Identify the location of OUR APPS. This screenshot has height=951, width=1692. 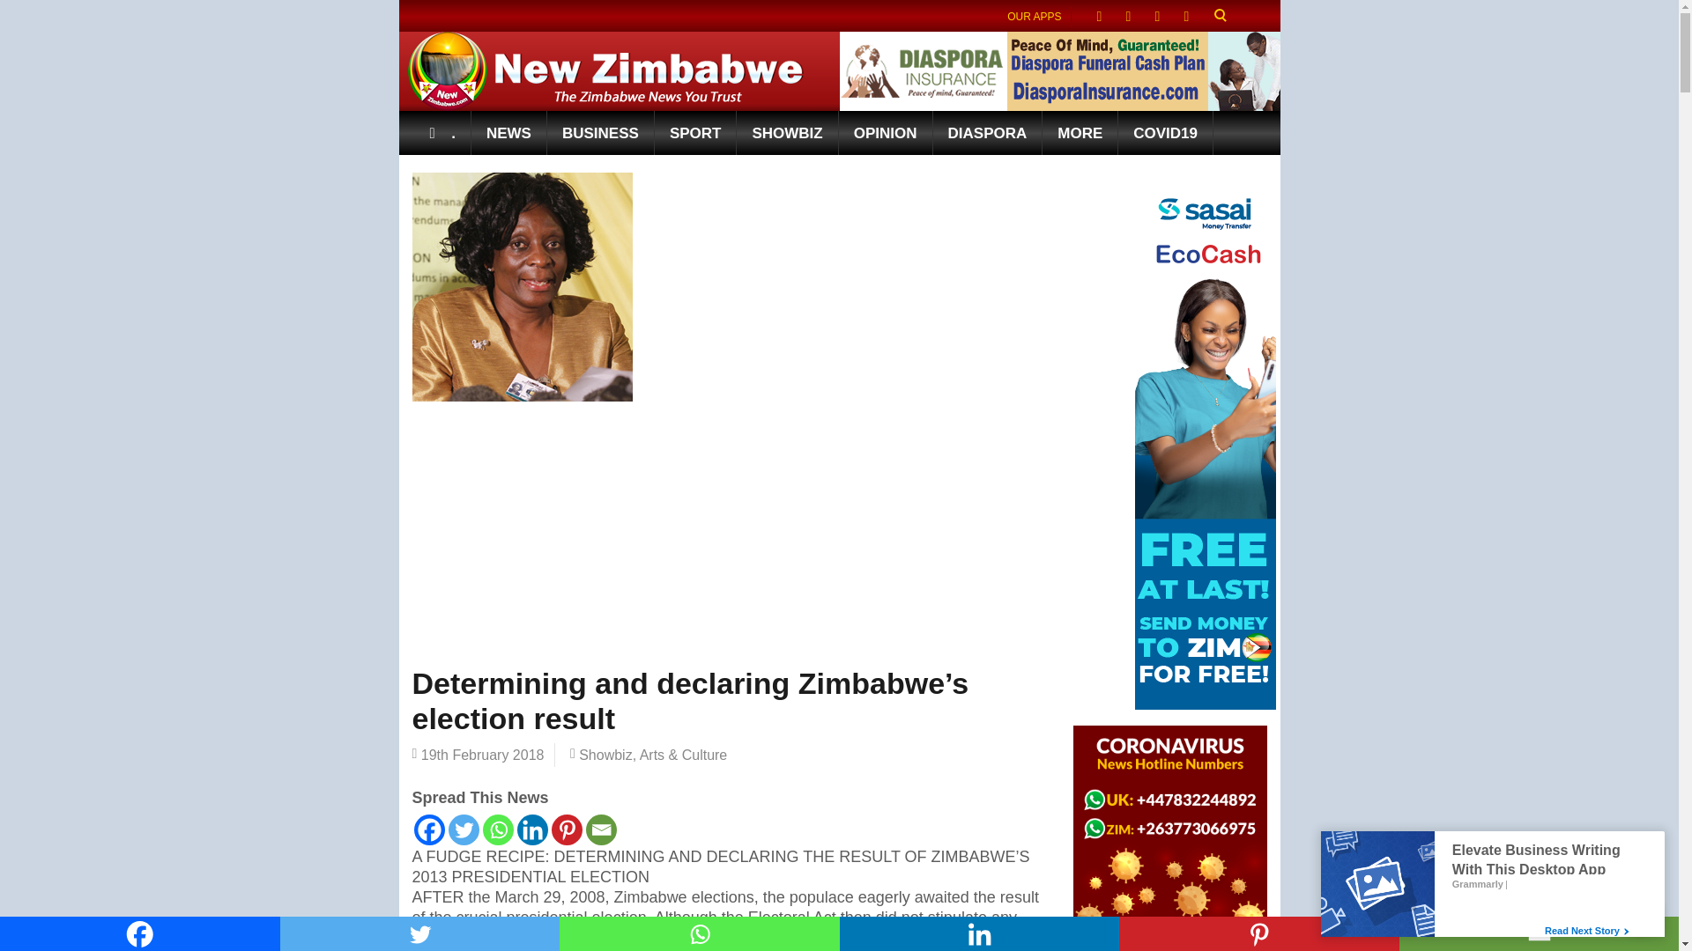
(1035, 16).